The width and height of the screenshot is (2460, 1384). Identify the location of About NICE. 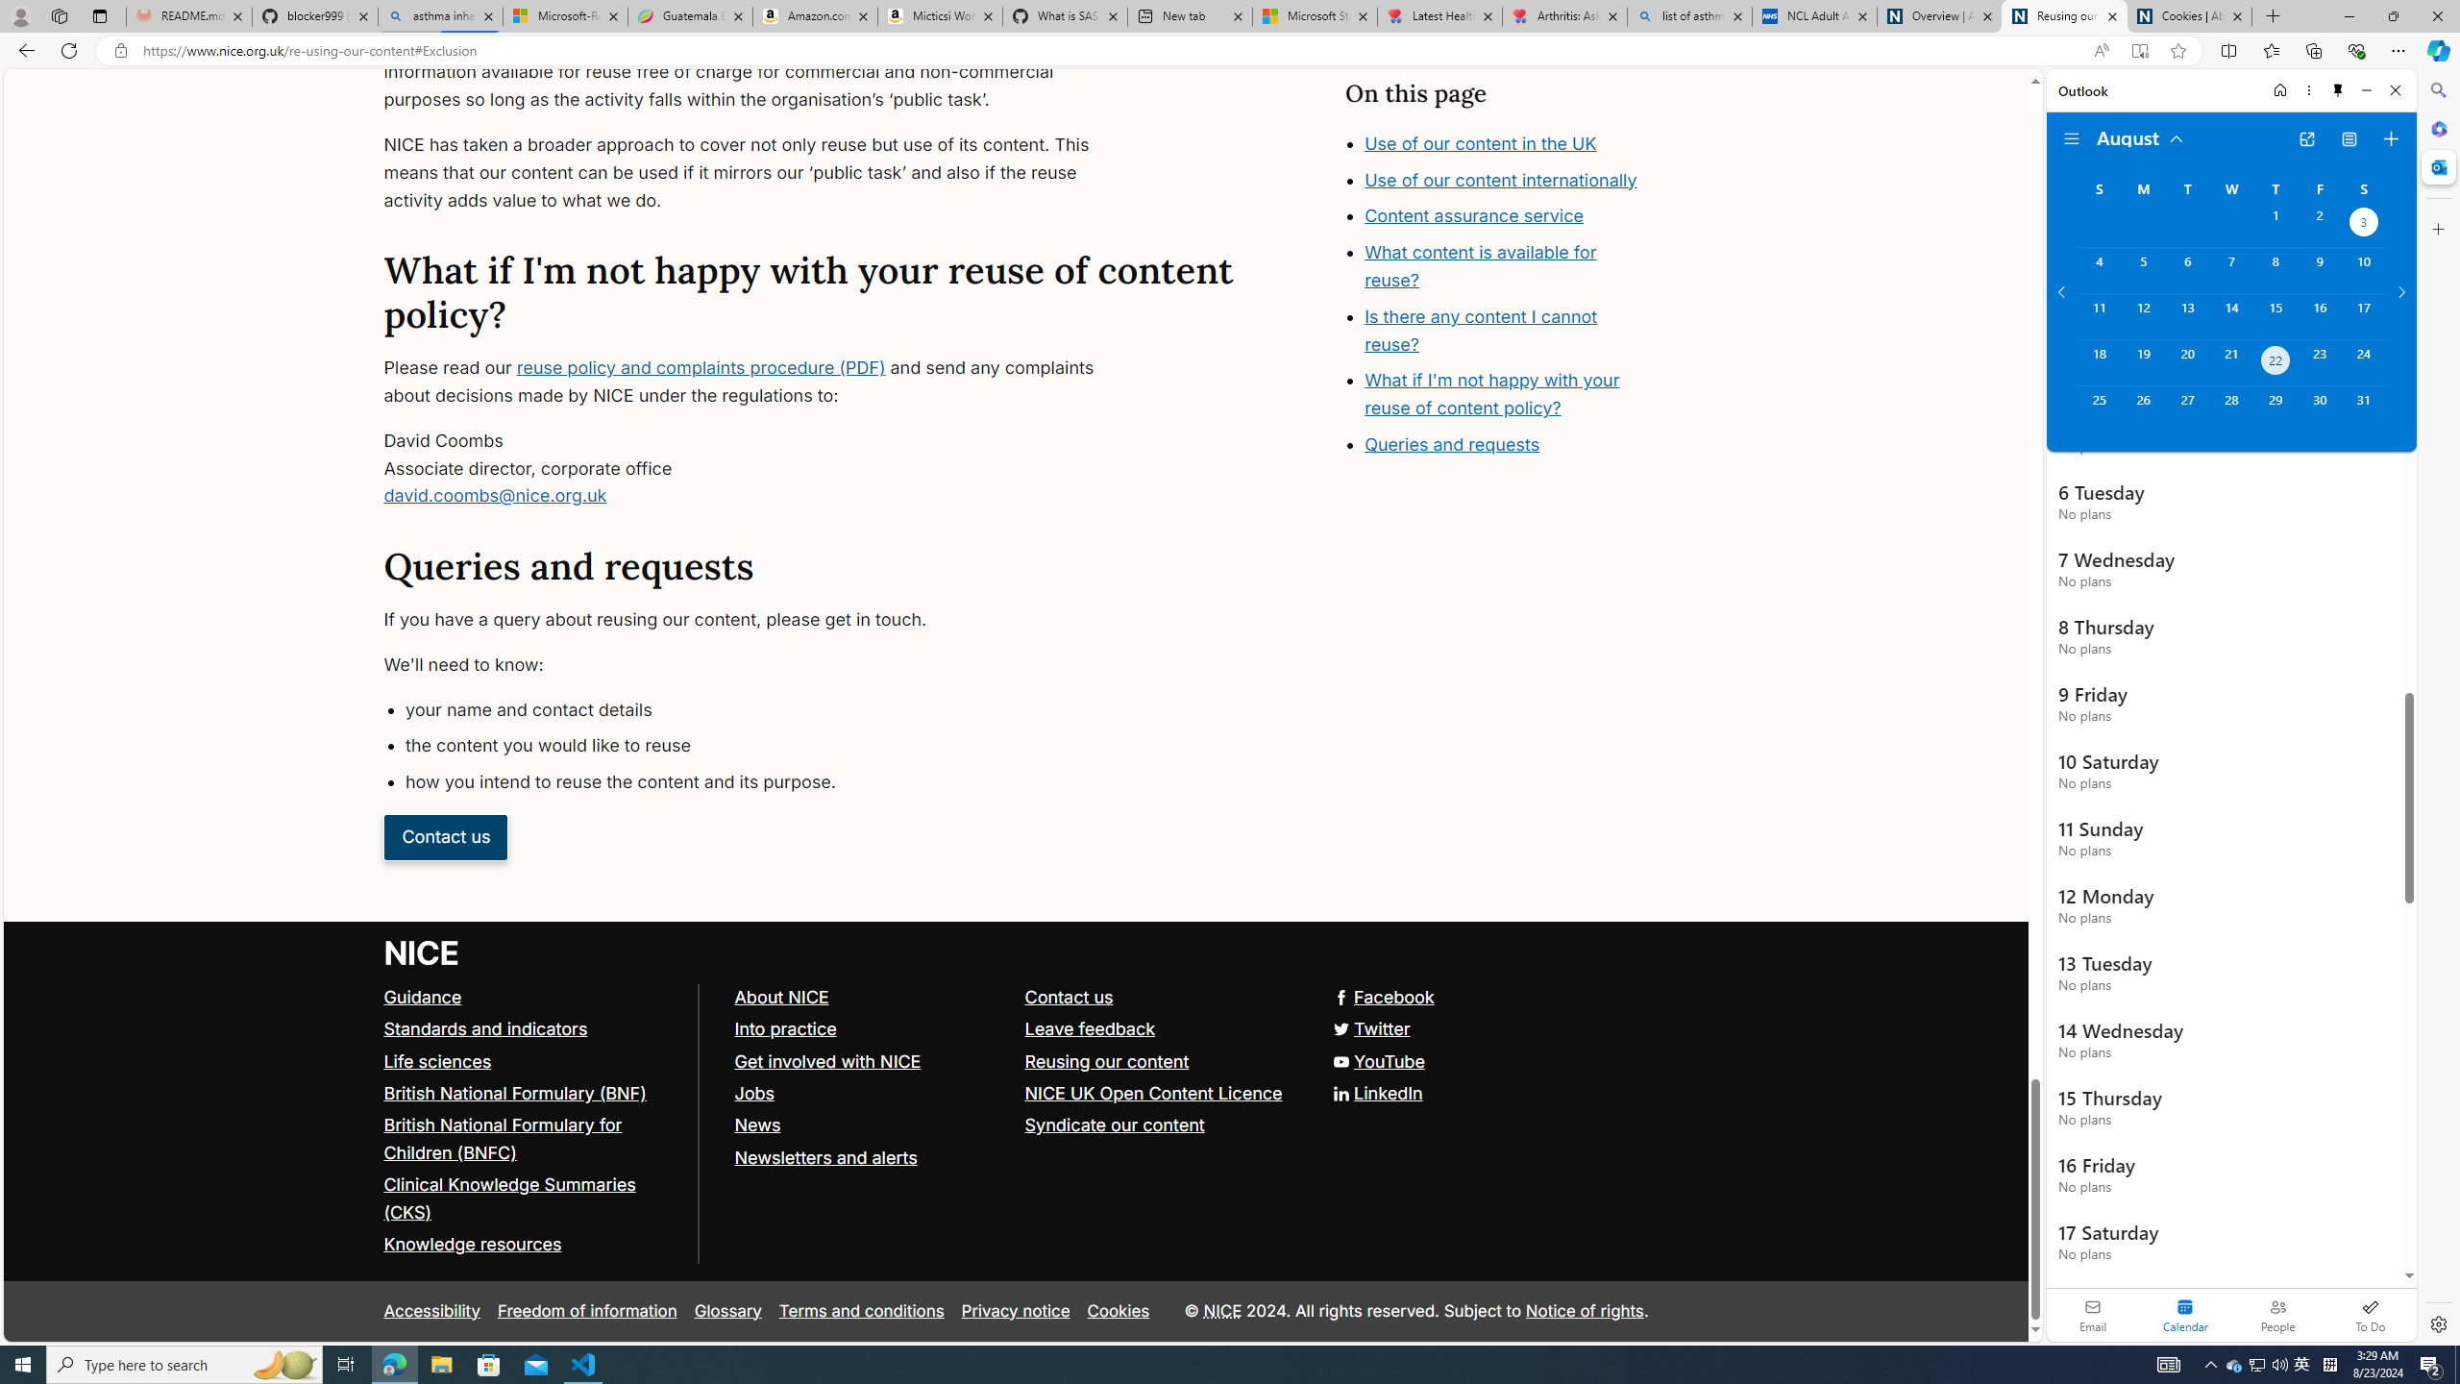
(780, 996).